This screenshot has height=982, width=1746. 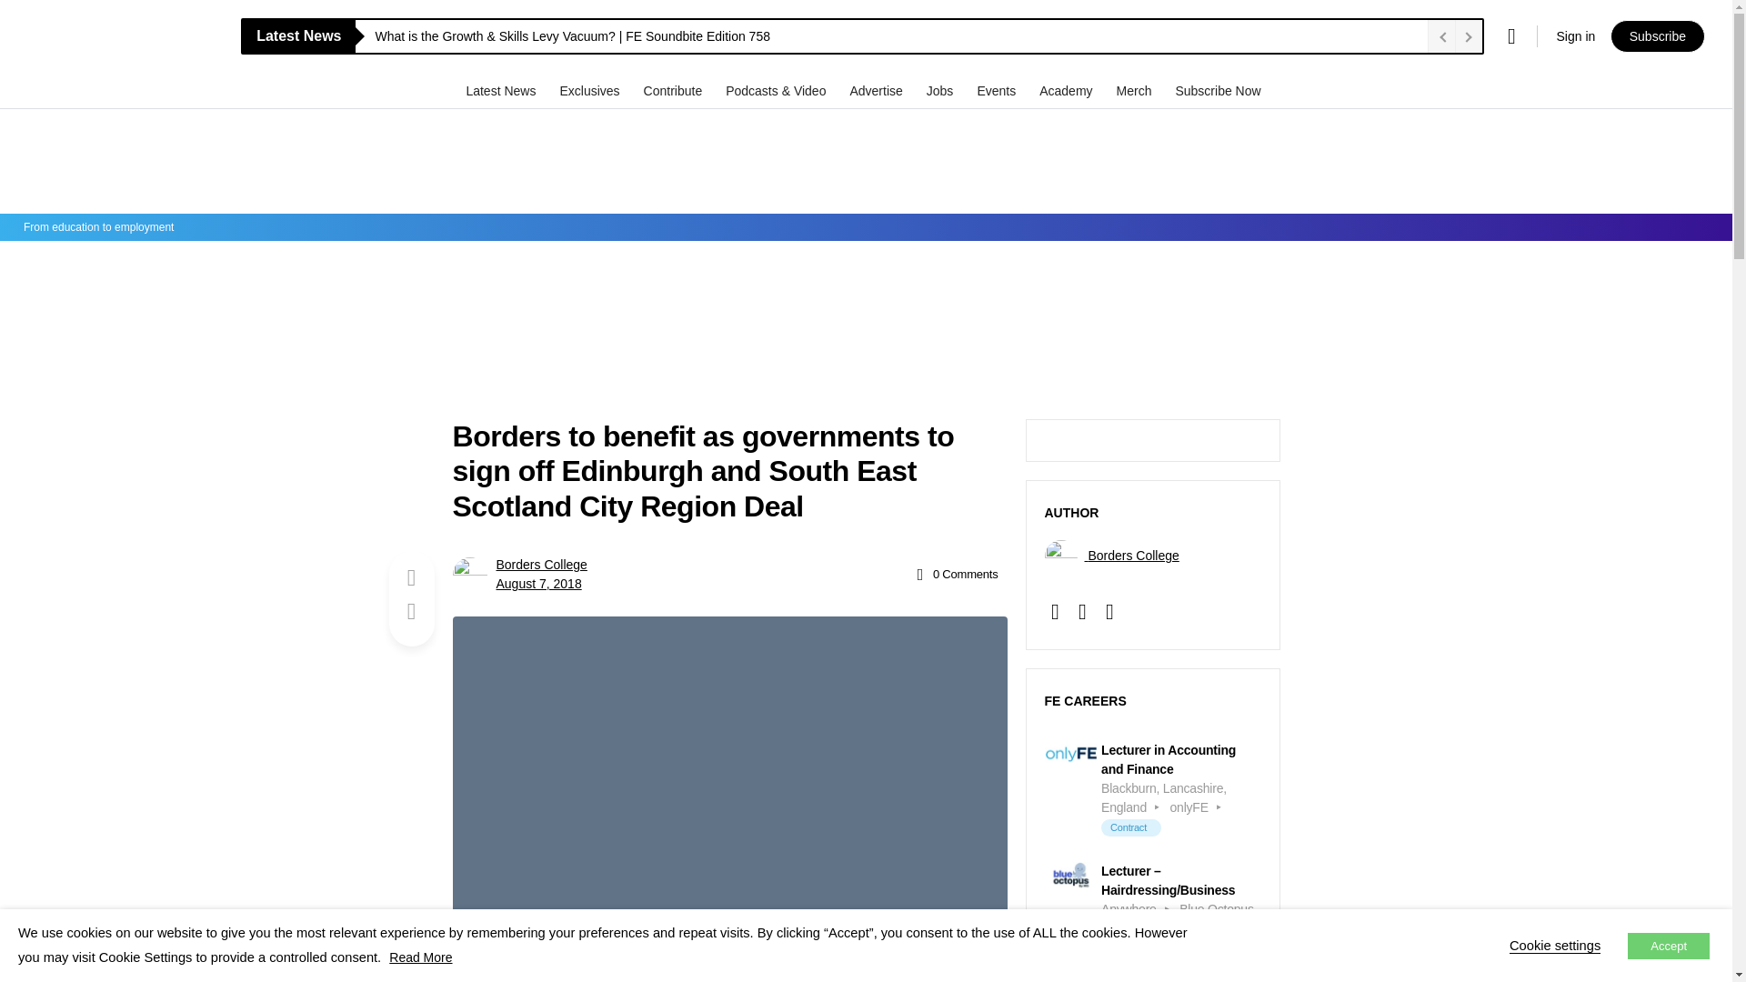 What do you see at coordinates (591, 90) in the screenshot?
I see `Exclusives` at bounding box center [591, 90].